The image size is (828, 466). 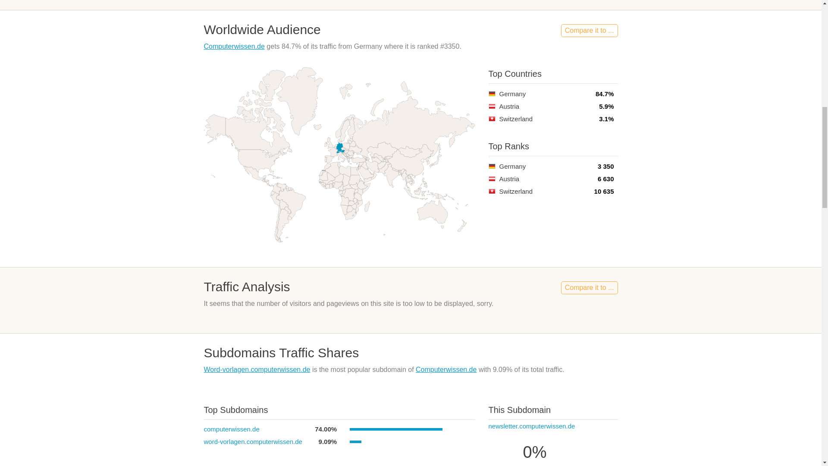 I want to click on Computerwissen.de, so click(x=234, y=46).